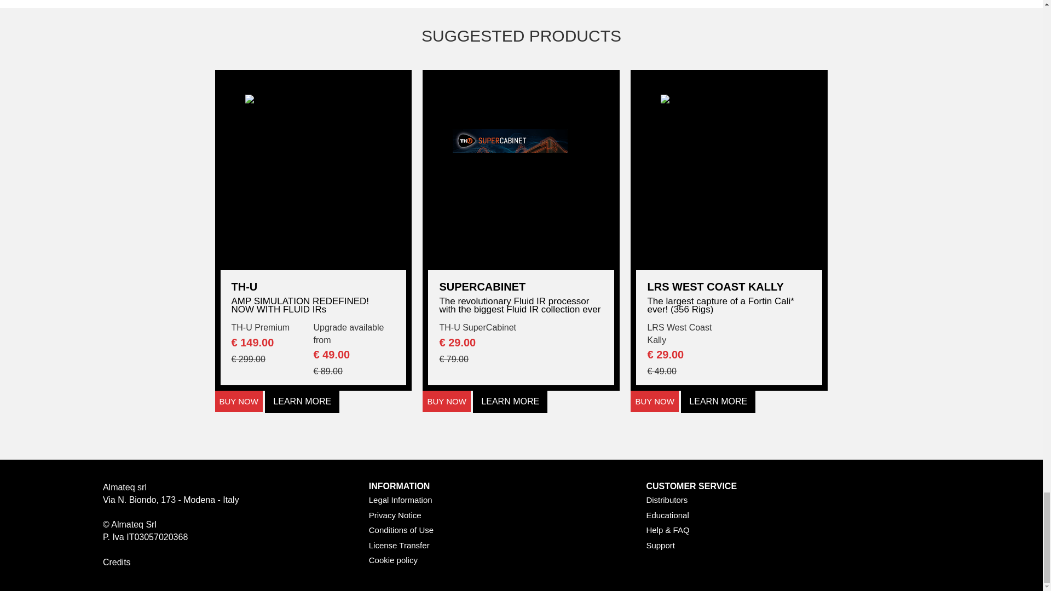 This screenshot has width=1051, height=591. Describe the element at coordinates (510, 402) in the screenshot. I see `LEARN MORE` at that location.